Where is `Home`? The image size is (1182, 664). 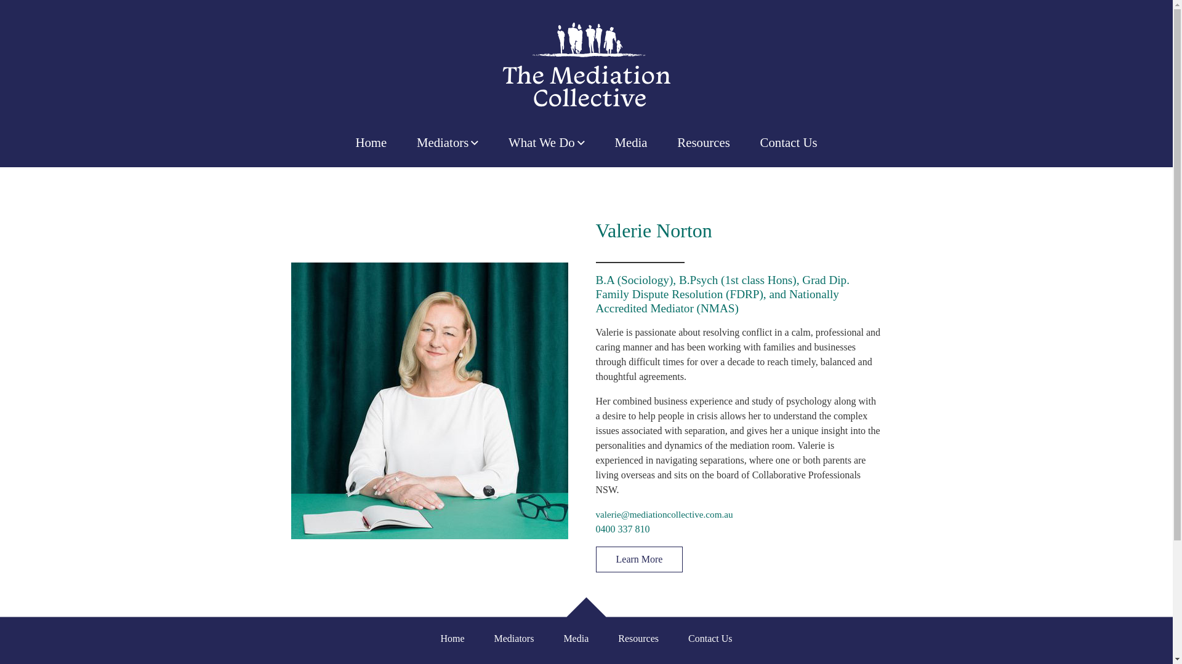
Home is located at coordinates (452, 638).